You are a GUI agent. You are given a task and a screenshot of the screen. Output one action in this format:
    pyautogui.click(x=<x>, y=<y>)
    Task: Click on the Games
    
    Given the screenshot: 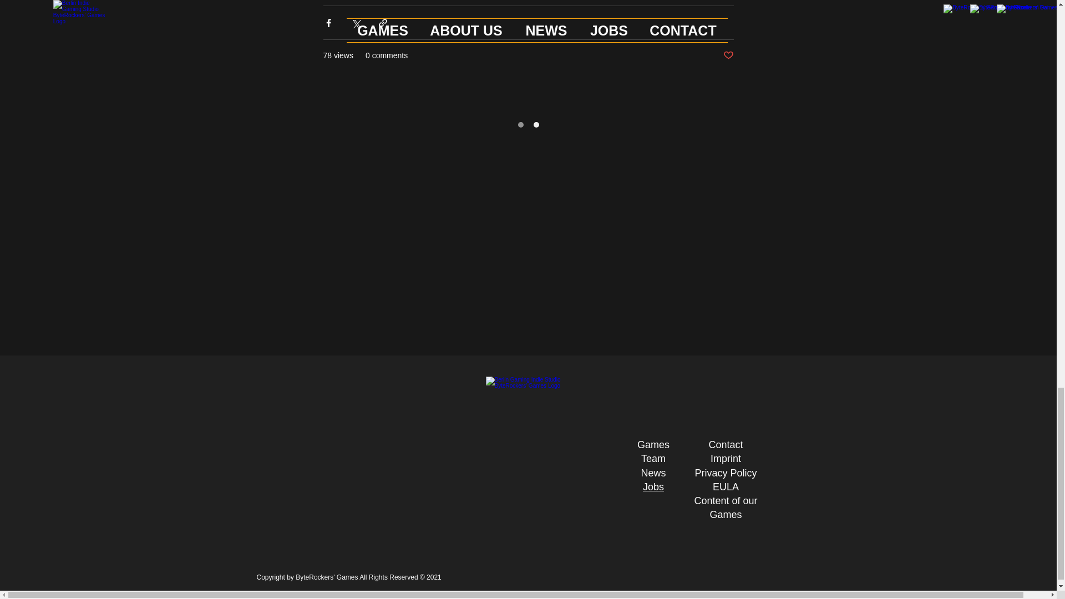 What is the action you would take?
    pyautogui.click(x=653, y=445)
    